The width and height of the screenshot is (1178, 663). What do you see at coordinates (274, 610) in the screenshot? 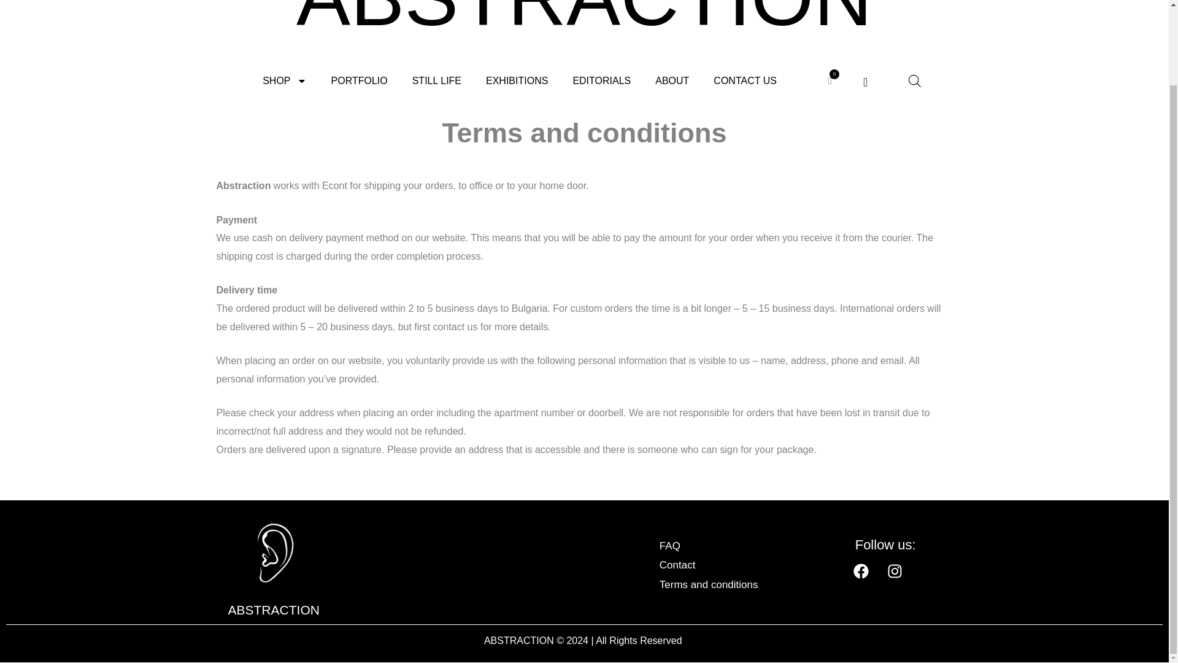
I see `ABSTRACTION` at bounding box center [274, 610].